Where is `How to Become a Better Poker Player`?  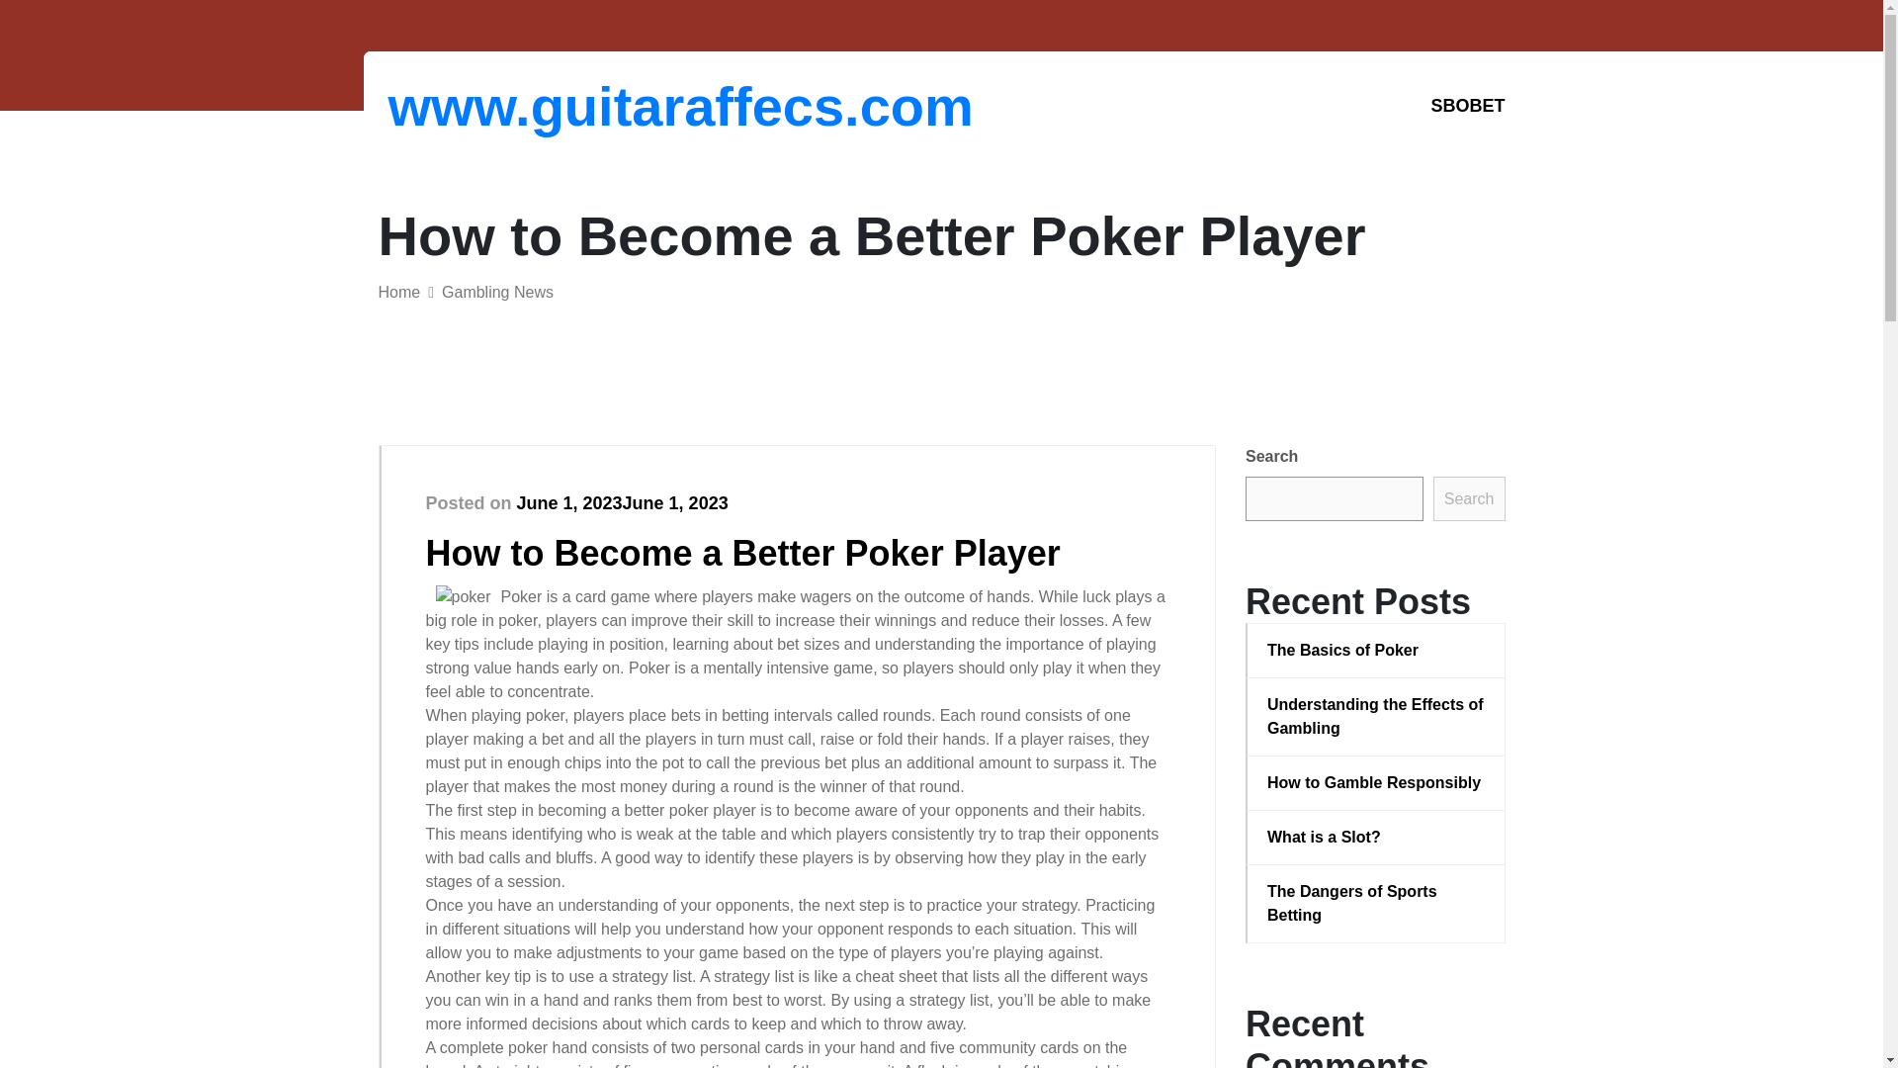 How to Become a Better Poker Player is located at coordinates (741, 552).